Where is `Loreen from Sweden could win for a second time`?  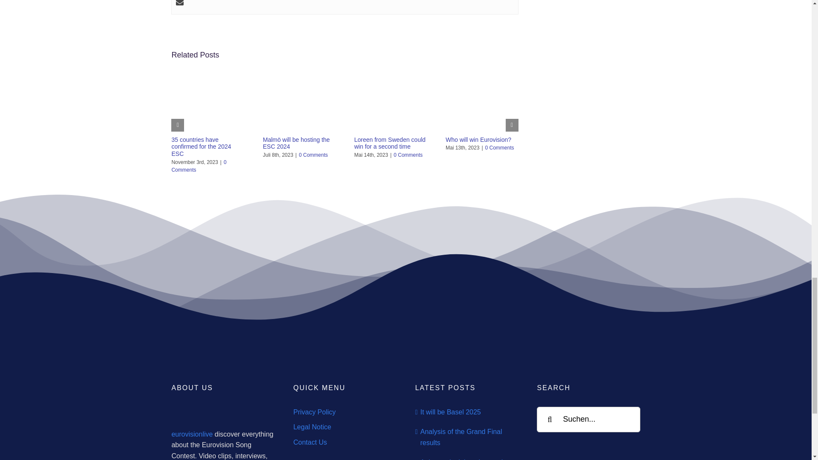 Loreen from Sweden could win for a second time is located at coordinates (389, 143).